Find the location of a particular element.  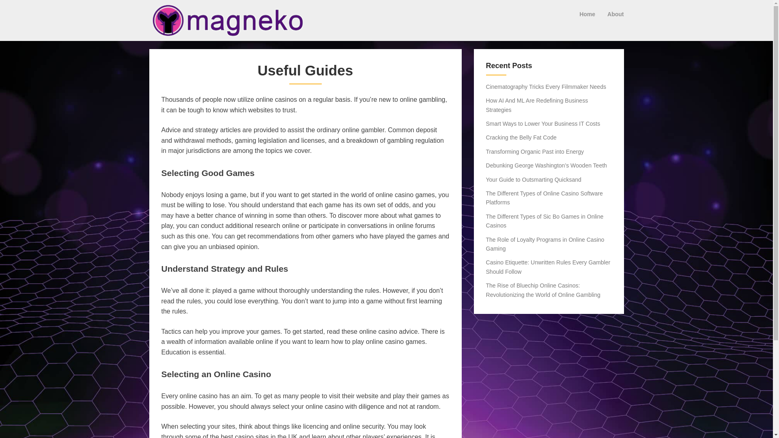

Cracking the Belly Fat Code is located at coordinates (521, 137).